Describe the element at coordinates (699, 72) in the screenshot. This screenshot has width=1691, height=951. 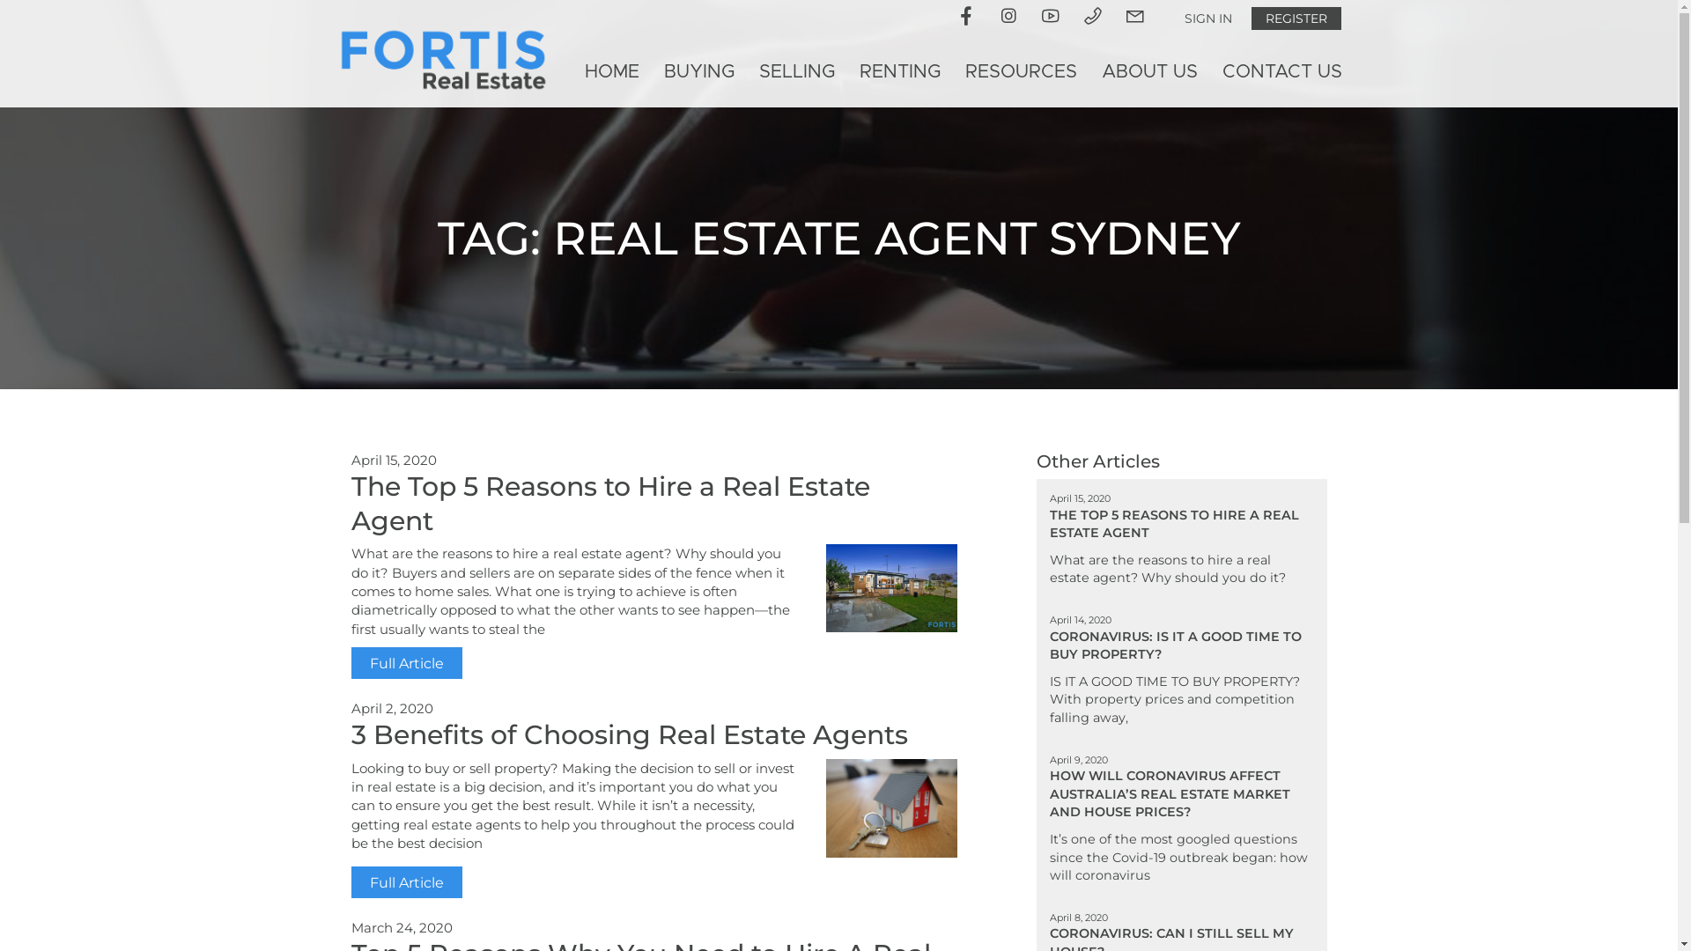
I see `BUYING` at that location.